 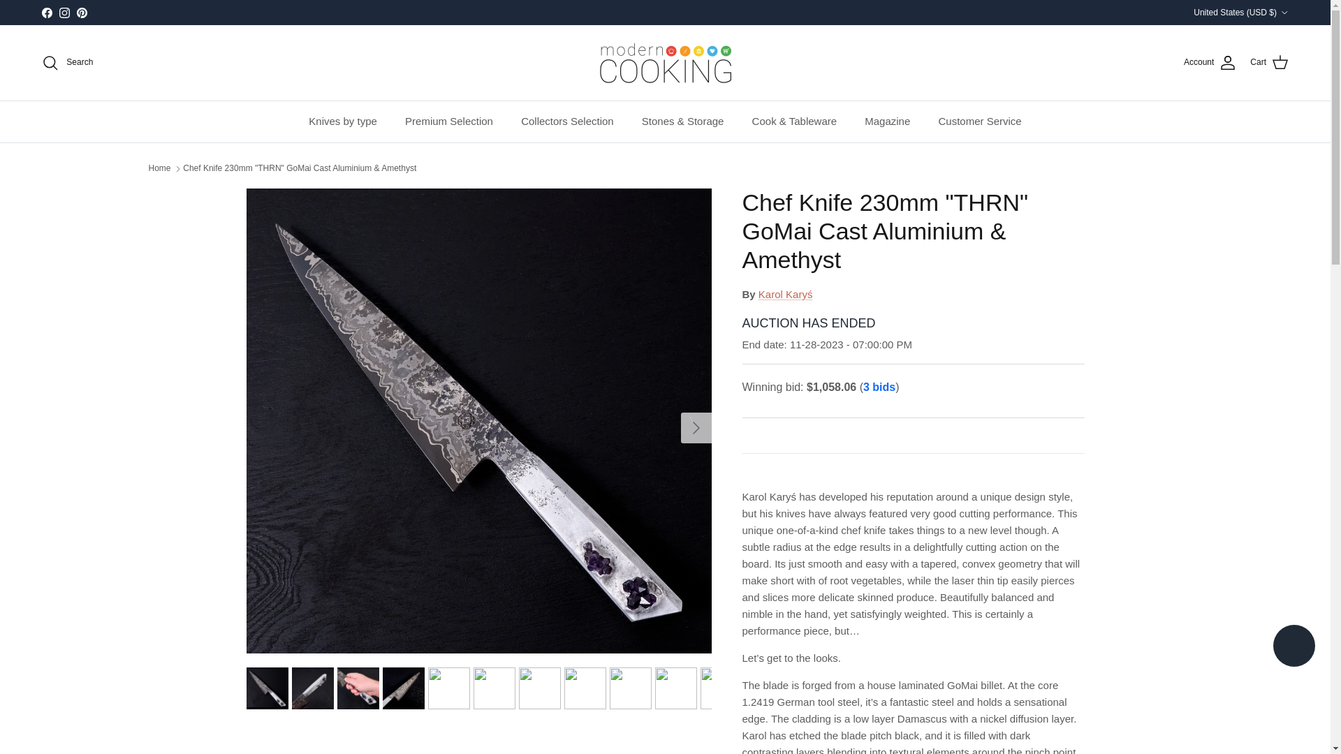 I want to click on Facebook, so click(x=46, y=11).